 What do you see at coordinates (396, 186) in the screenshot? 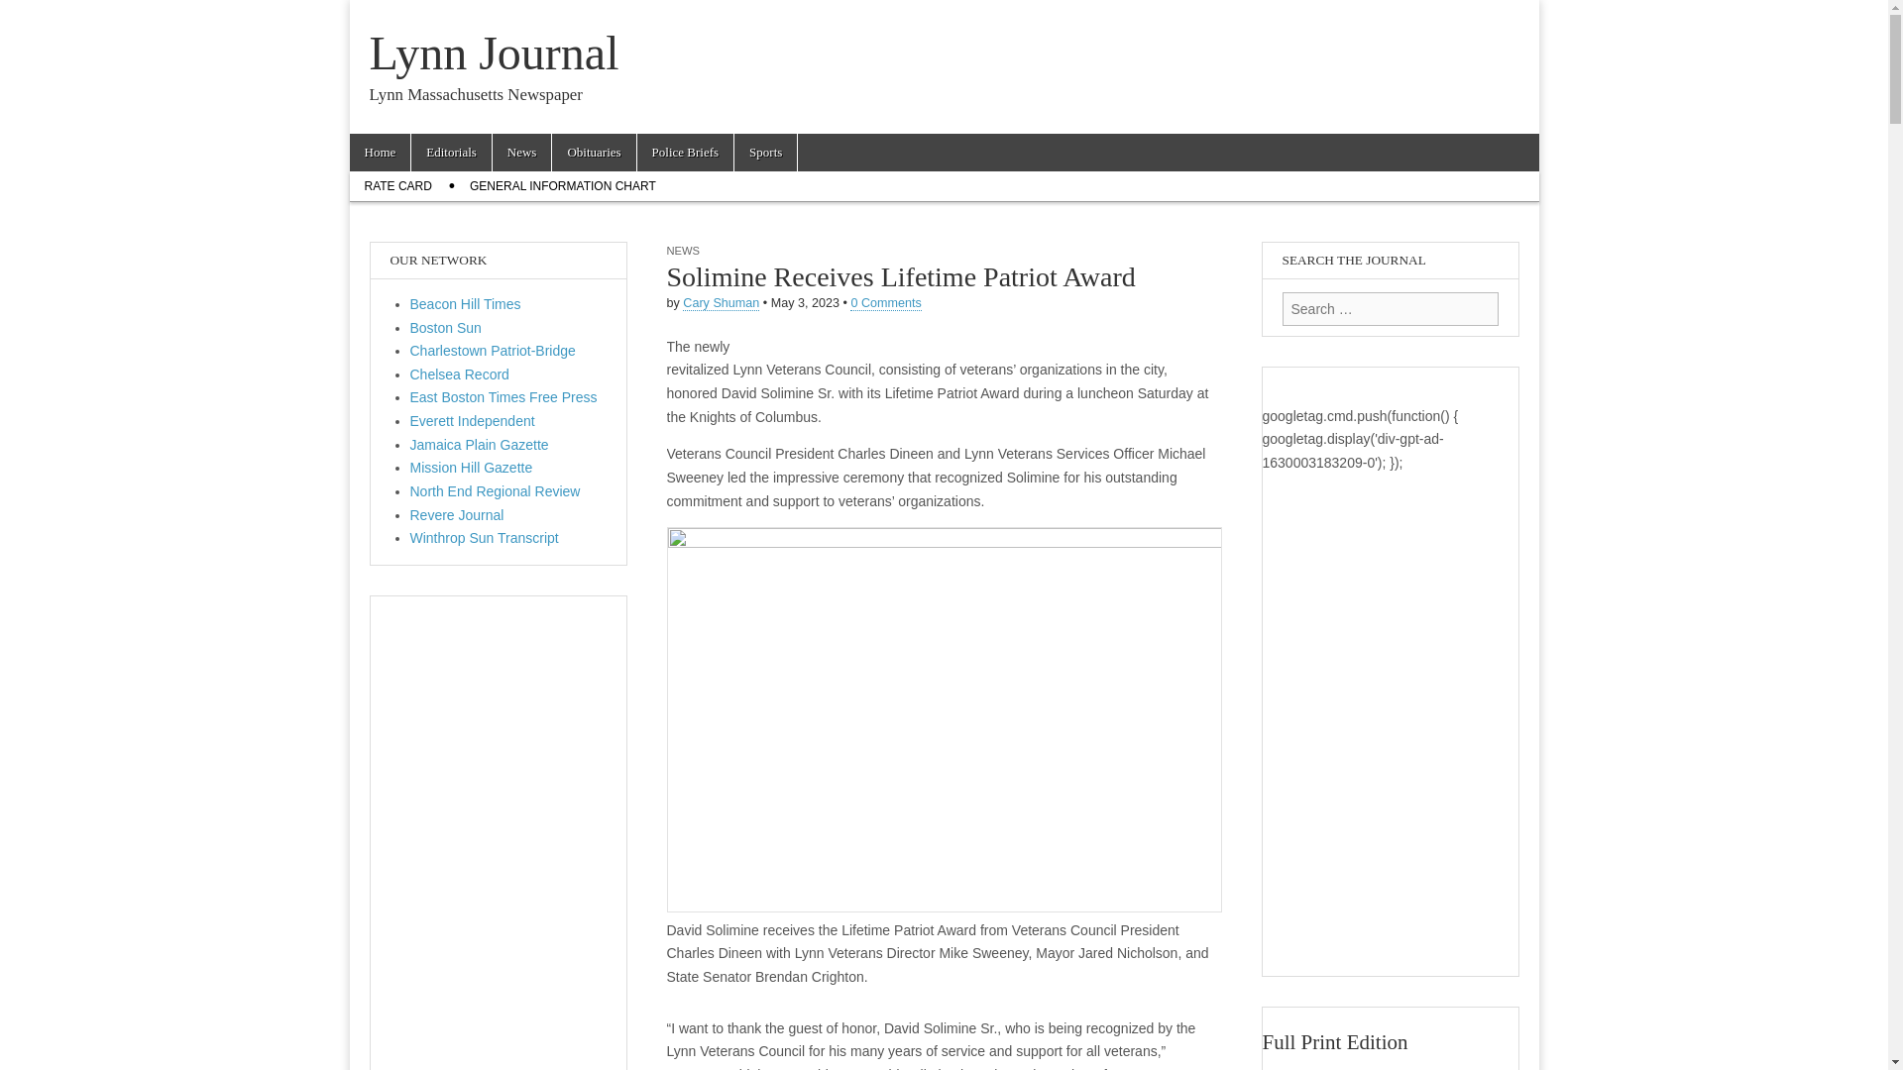
I see `RATE CARD` at bounding box center [396, 186].